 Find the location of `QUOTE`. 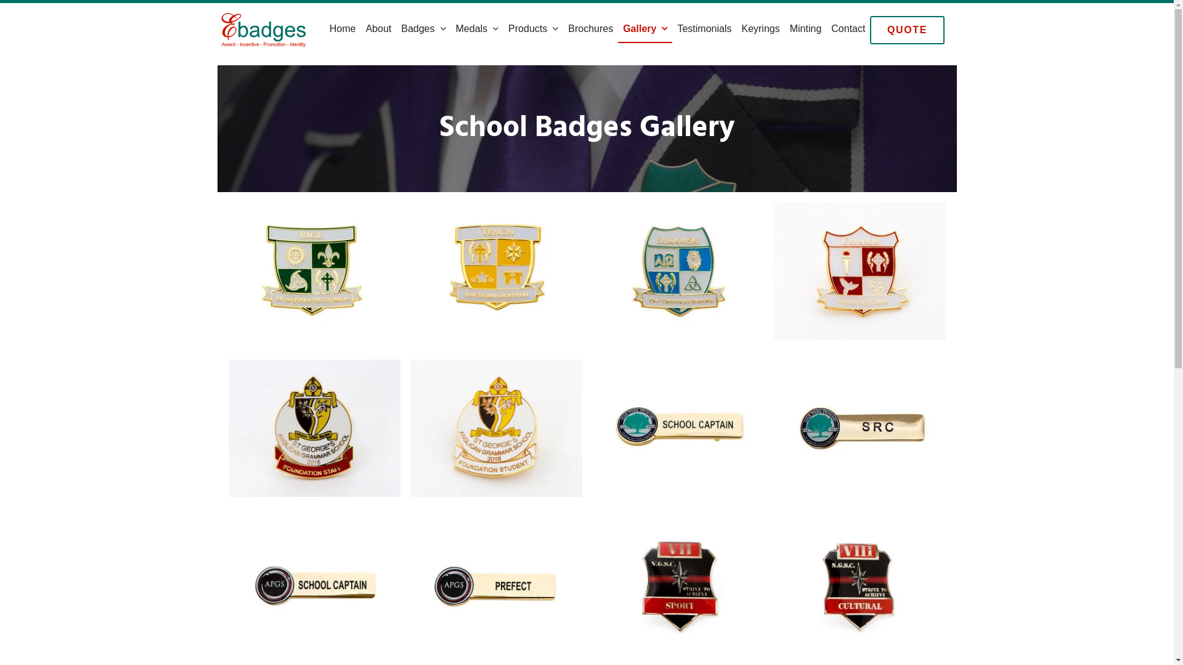

QUOTE is located at coordinates (907, 30).